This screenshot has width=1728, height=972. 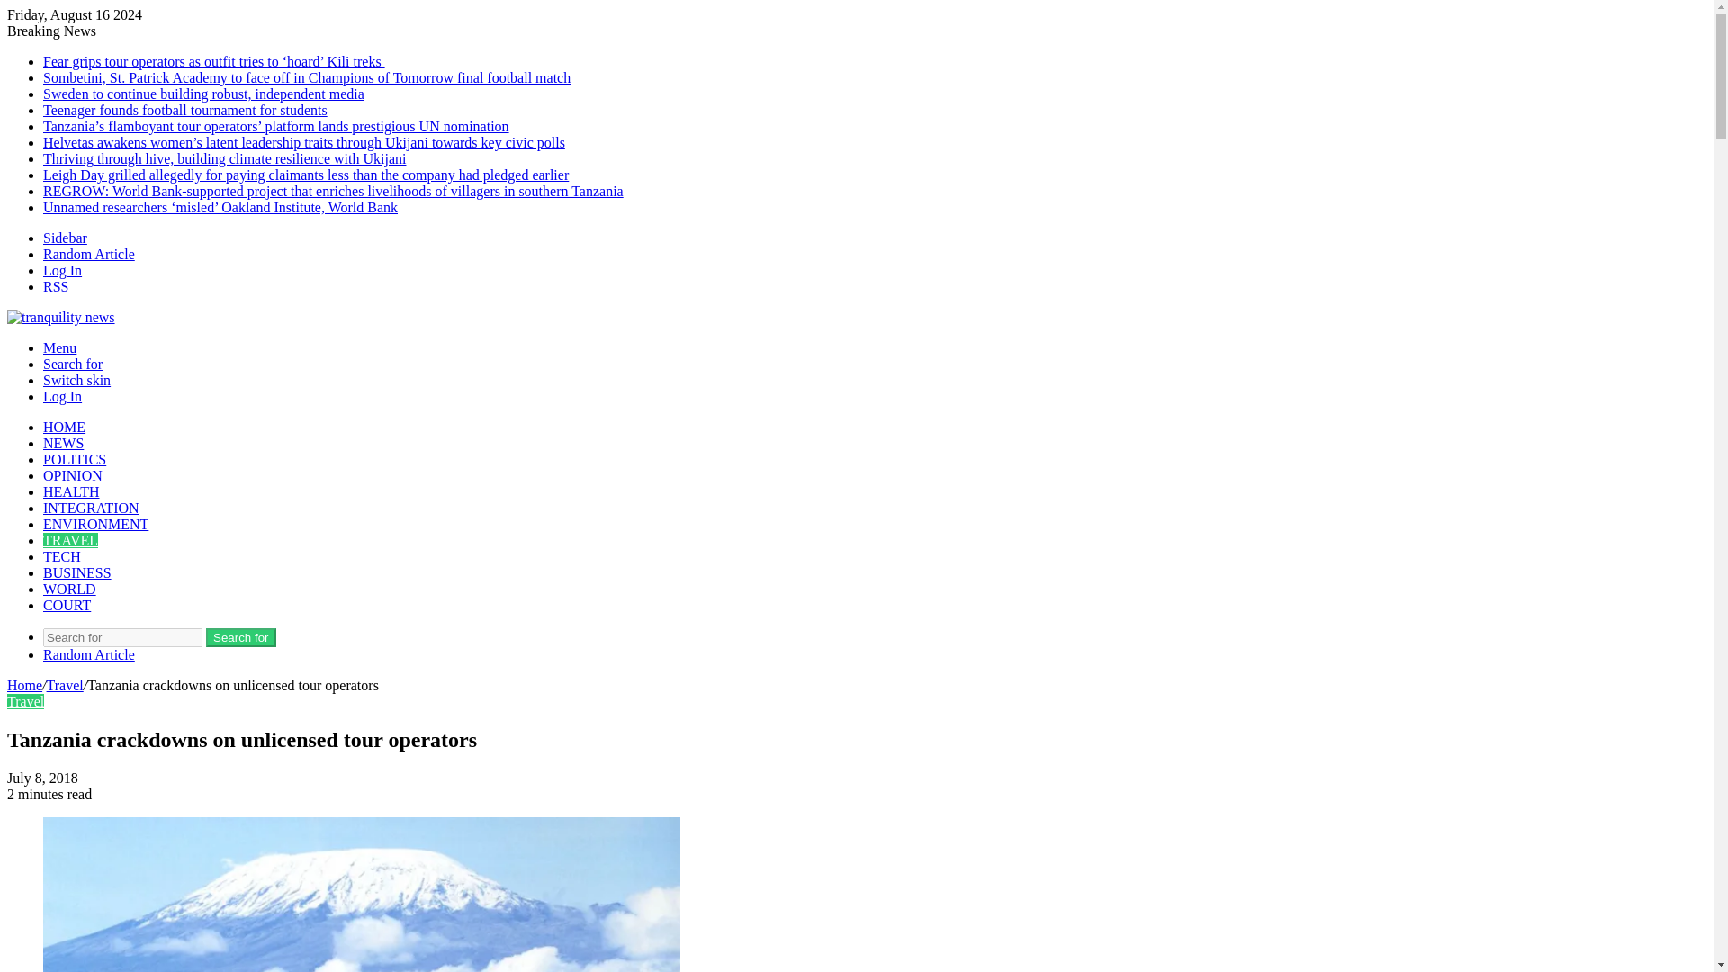 I want to click on Random Article, so click(x=88, y=254).